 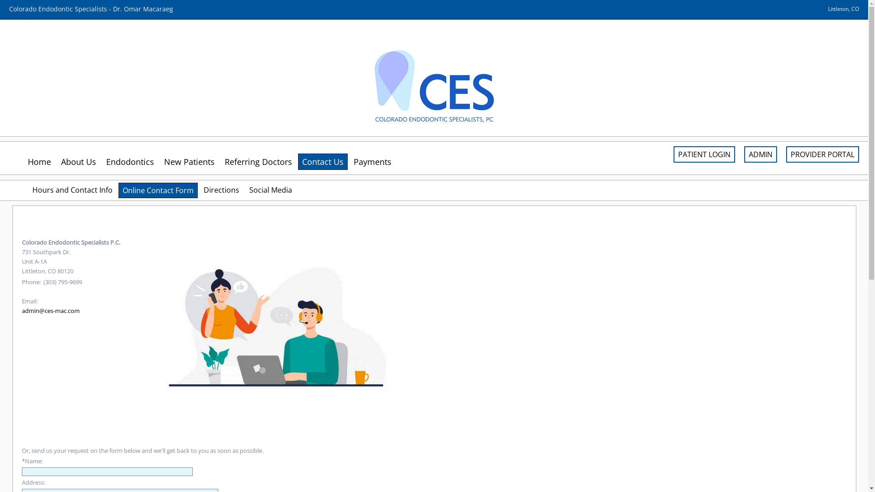 What do you see at coordinates (8, 4) in the screenshot?
I see `Home` at bounding box center [8, 4].